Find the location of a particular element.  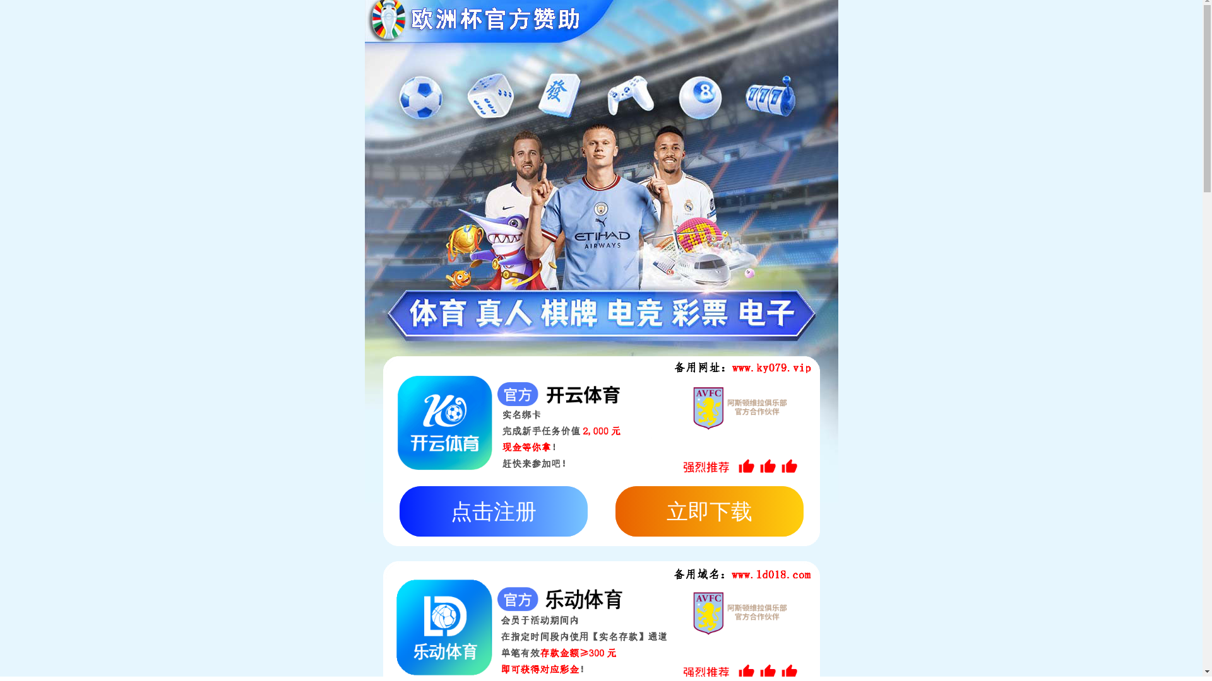

Service is located at coordinates (621, 117).